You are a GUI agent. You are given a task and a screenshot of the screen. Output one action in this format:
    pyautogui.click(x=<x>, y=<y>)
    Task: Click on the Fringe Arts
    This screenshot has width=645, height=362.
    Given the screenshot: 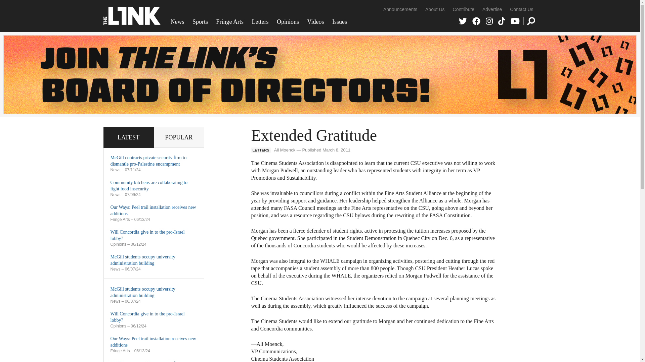 What is the action you would take?
    pyautogui.click(x=230, y=22)
    